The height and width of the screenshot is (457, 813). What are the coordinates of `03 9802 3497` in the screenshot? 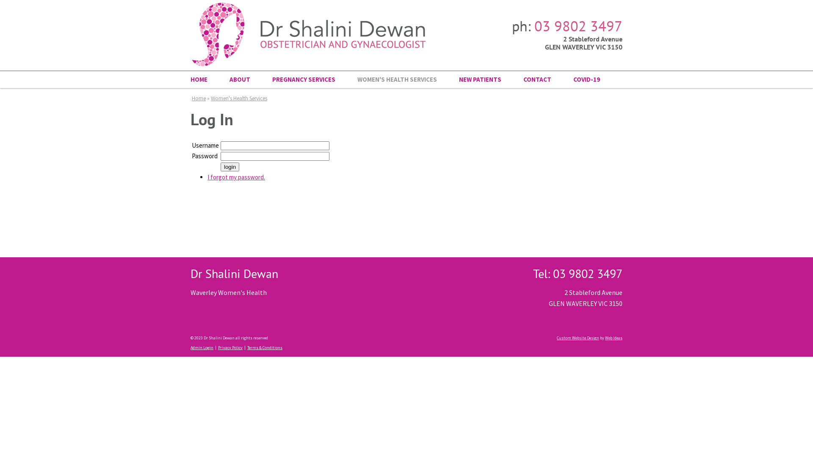 It's located at (578, 25).